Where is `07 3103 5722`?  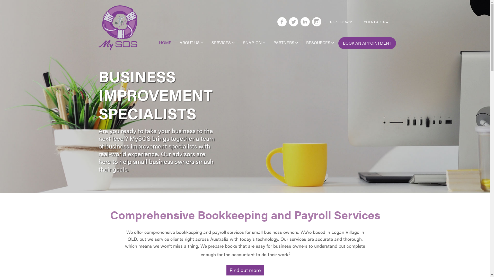
07 3103 5722 is located at coordinates (339, 22).